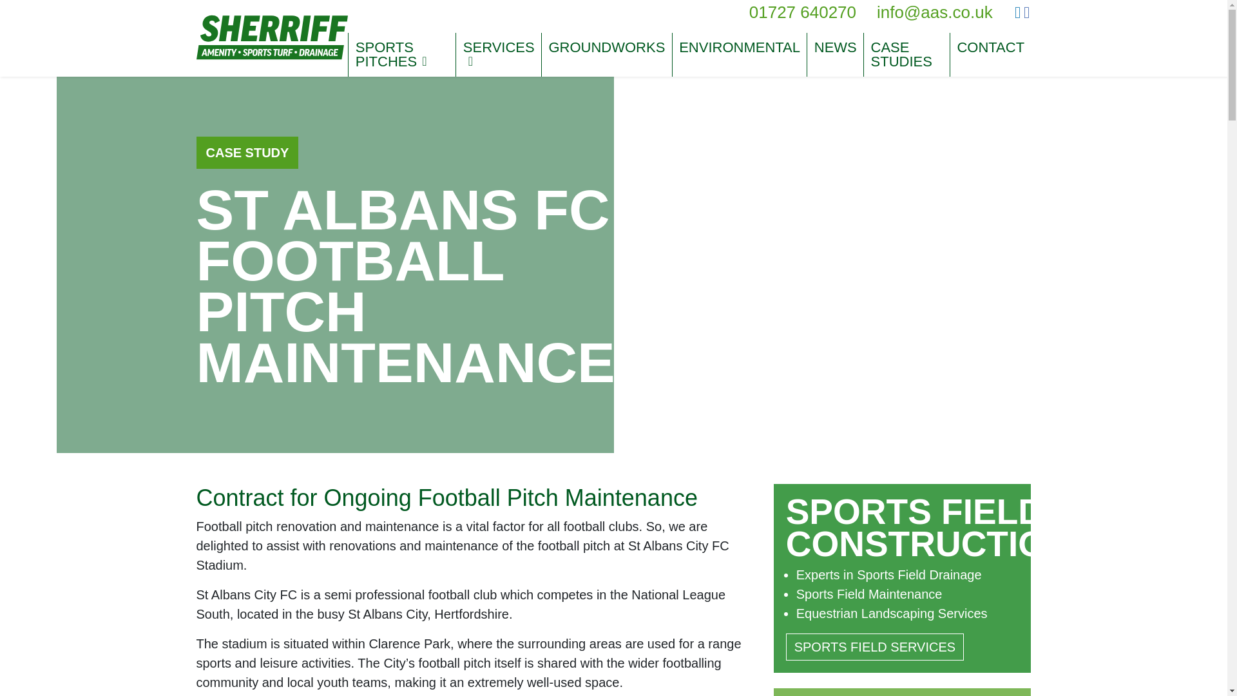 Image resolution: width=1237 pixels, height=696 pixels. What do you see at coordinates (803, 12) in the screenshot?
I see `01727 640270` at bounding box center [803, 12].